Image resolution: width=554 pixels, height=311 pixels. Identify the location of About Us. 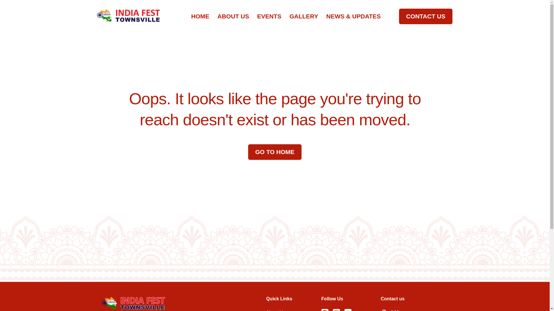
(275, 310).